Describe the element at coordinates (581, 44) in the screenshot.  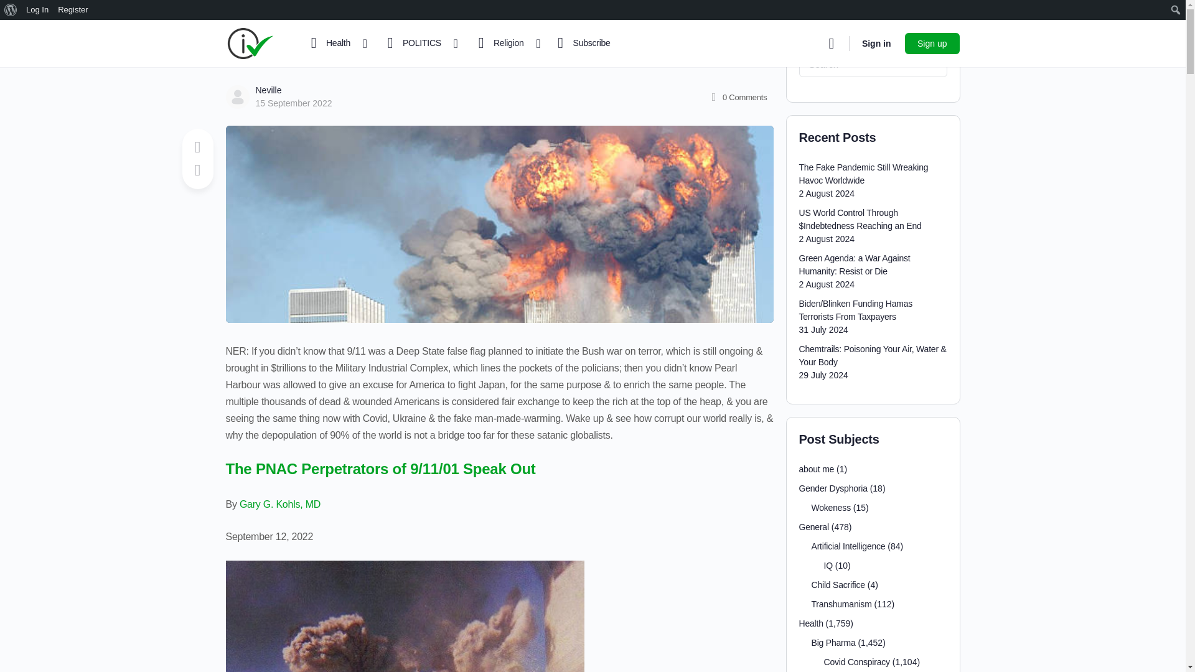
I see `Subscribe` at that location.